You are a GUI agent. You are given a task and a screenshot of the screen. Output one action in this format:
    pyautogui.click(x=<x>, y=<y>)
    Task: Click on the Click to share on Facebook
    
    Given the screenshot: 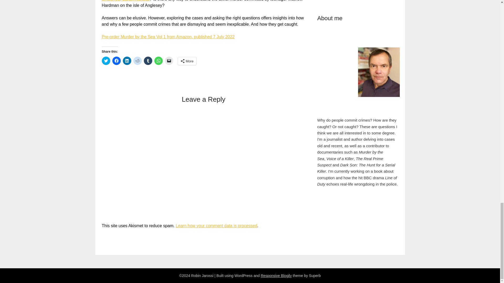 What is the action you would take?
    pyautogui.click(x=199, y=2)
    